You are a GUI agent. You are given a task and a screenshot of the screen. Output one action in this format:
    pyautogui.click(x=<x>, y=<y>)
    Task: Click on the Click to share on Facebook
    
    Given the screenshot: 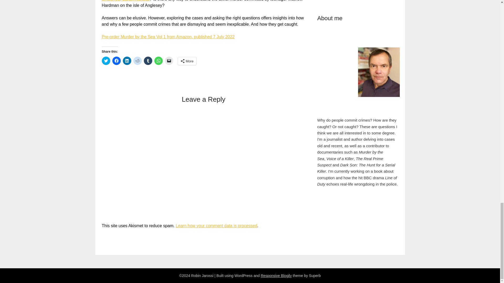 What is the action you would take?
    pyautogui.click(x=199, y=2)
    